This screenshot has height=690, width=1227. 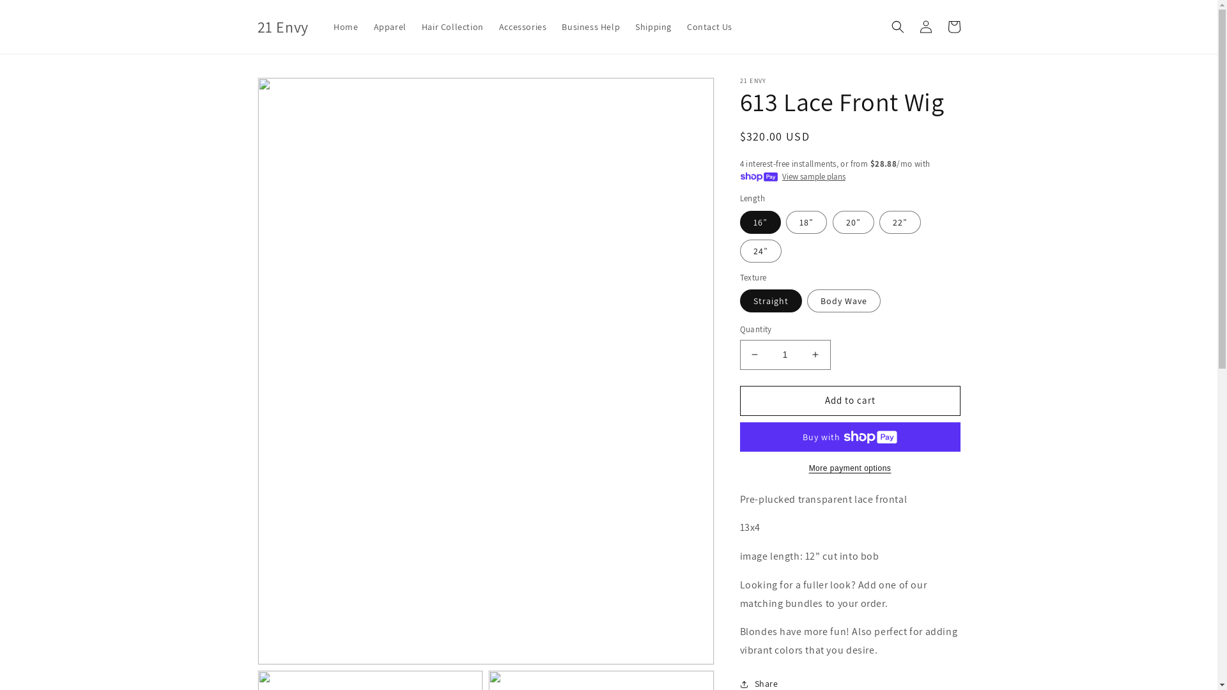 I want to click on Shipping, so click(x=653, y=27).